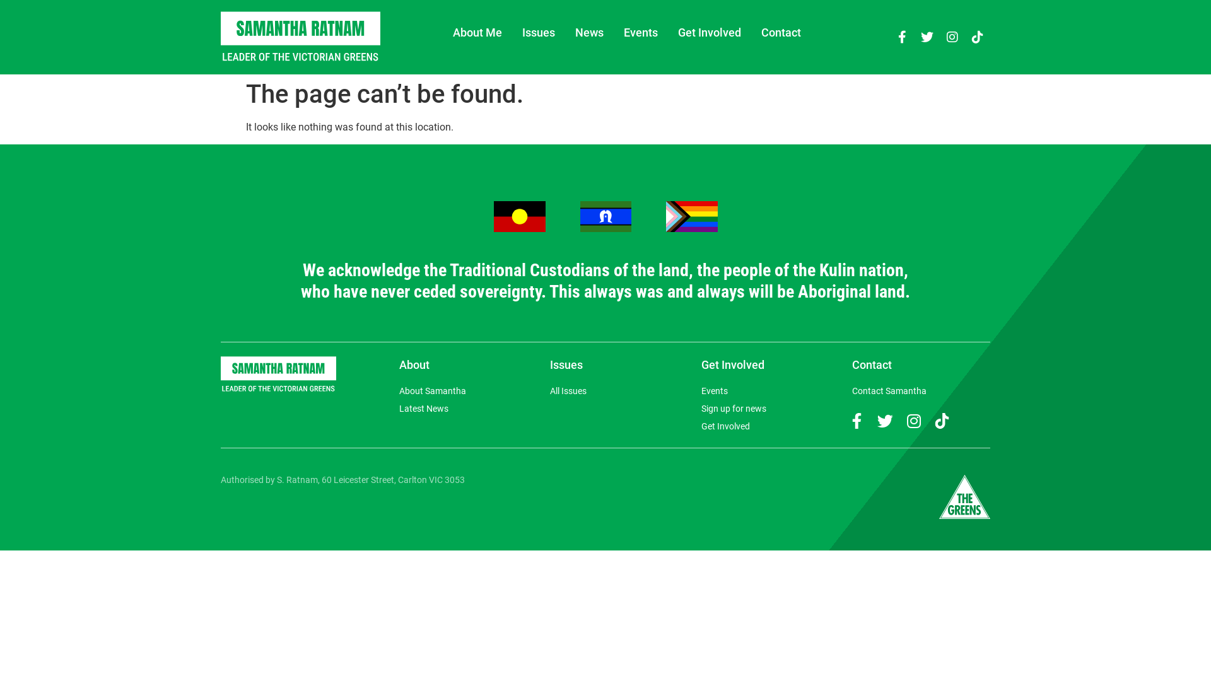 The image size is (1211, 681). Describe the element at coordinates (589, 33) in the screenshot. I see `News` at that location.